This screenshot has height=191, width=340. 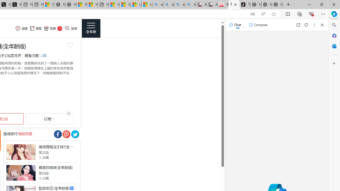 I want to click on Open link in new tab, so click(x=298, y=25).